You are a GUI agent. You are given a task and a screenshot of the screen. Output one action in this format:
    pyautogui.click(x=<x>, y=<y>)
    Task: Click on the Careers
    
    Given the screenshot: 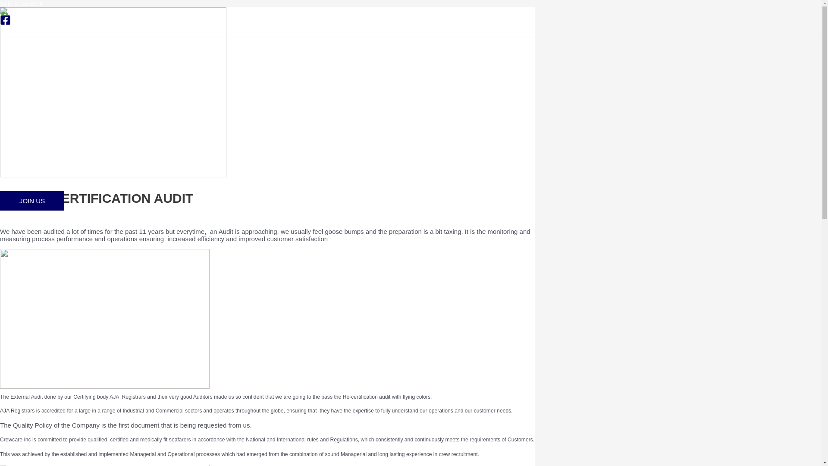 What is the action you would take?
    pyautogui.click(x=37, y=145)
    